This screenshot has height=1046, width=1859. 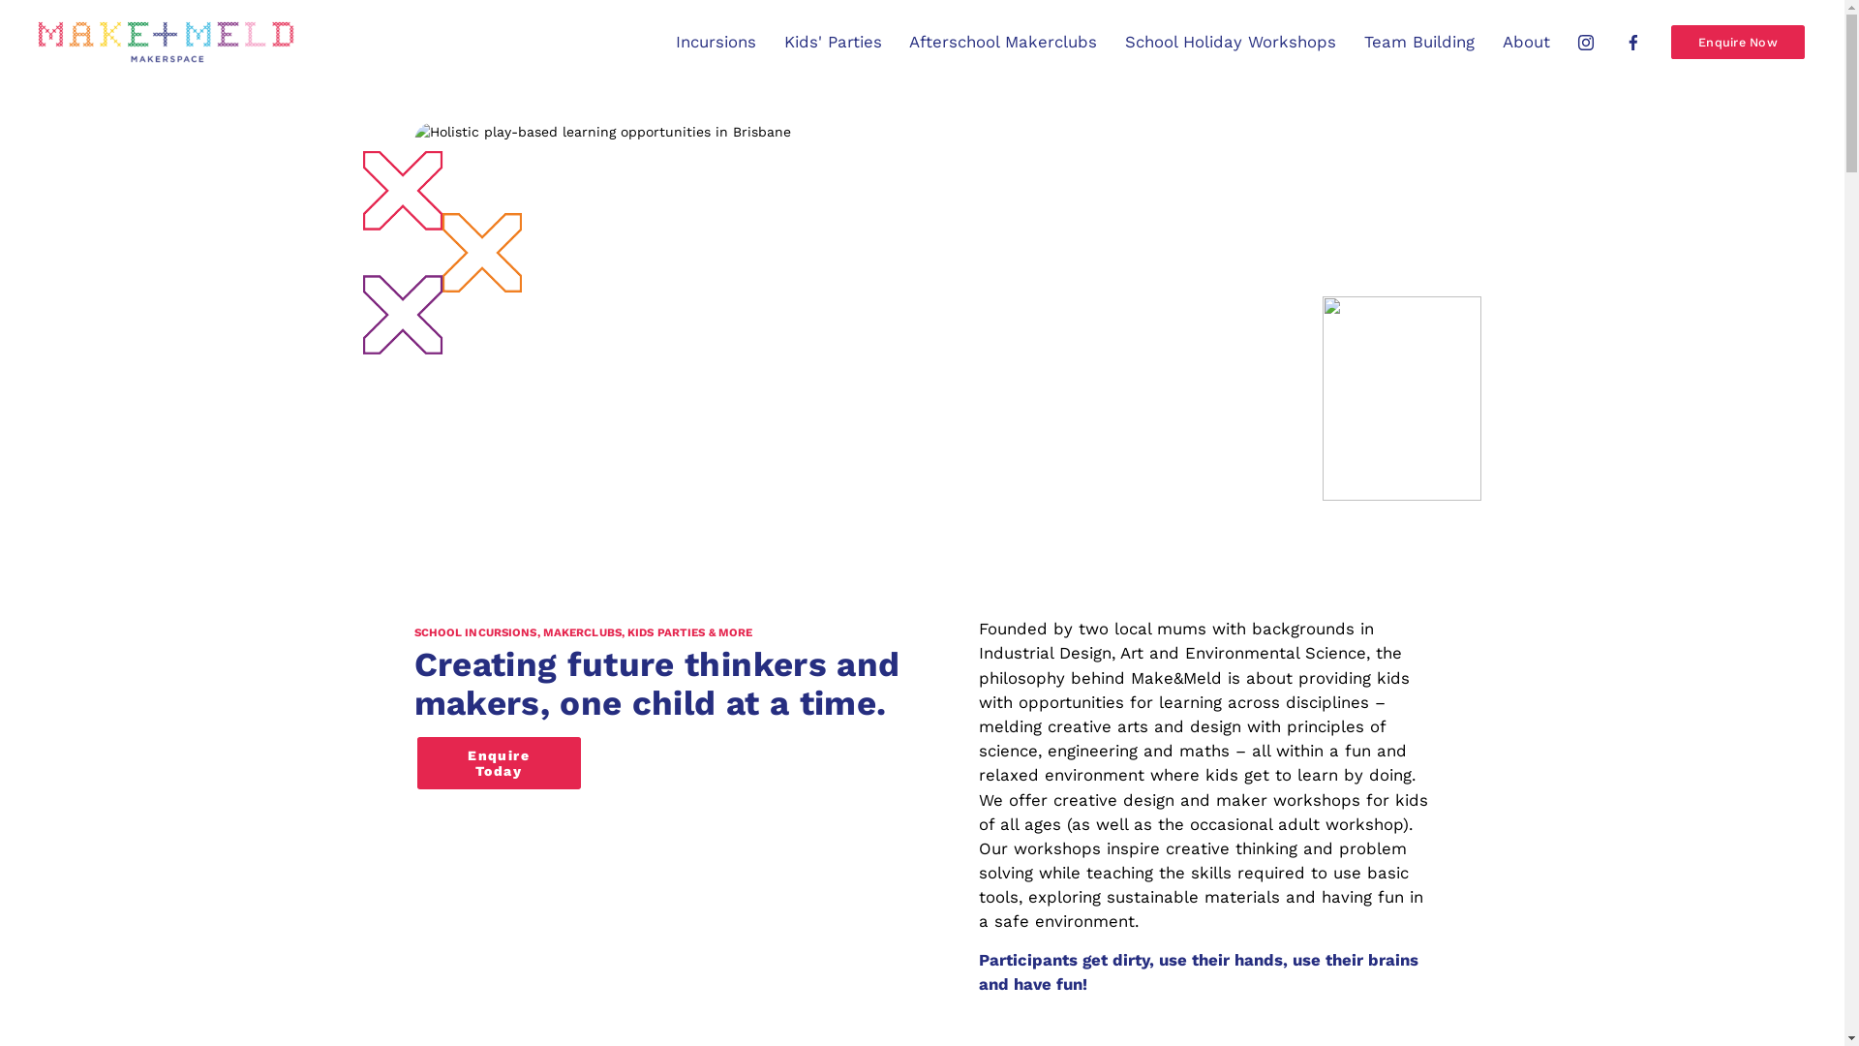 What do you see at coordinates (1526, 43) in the screenshot?
I see `About` at bounding box center [1526, 43].